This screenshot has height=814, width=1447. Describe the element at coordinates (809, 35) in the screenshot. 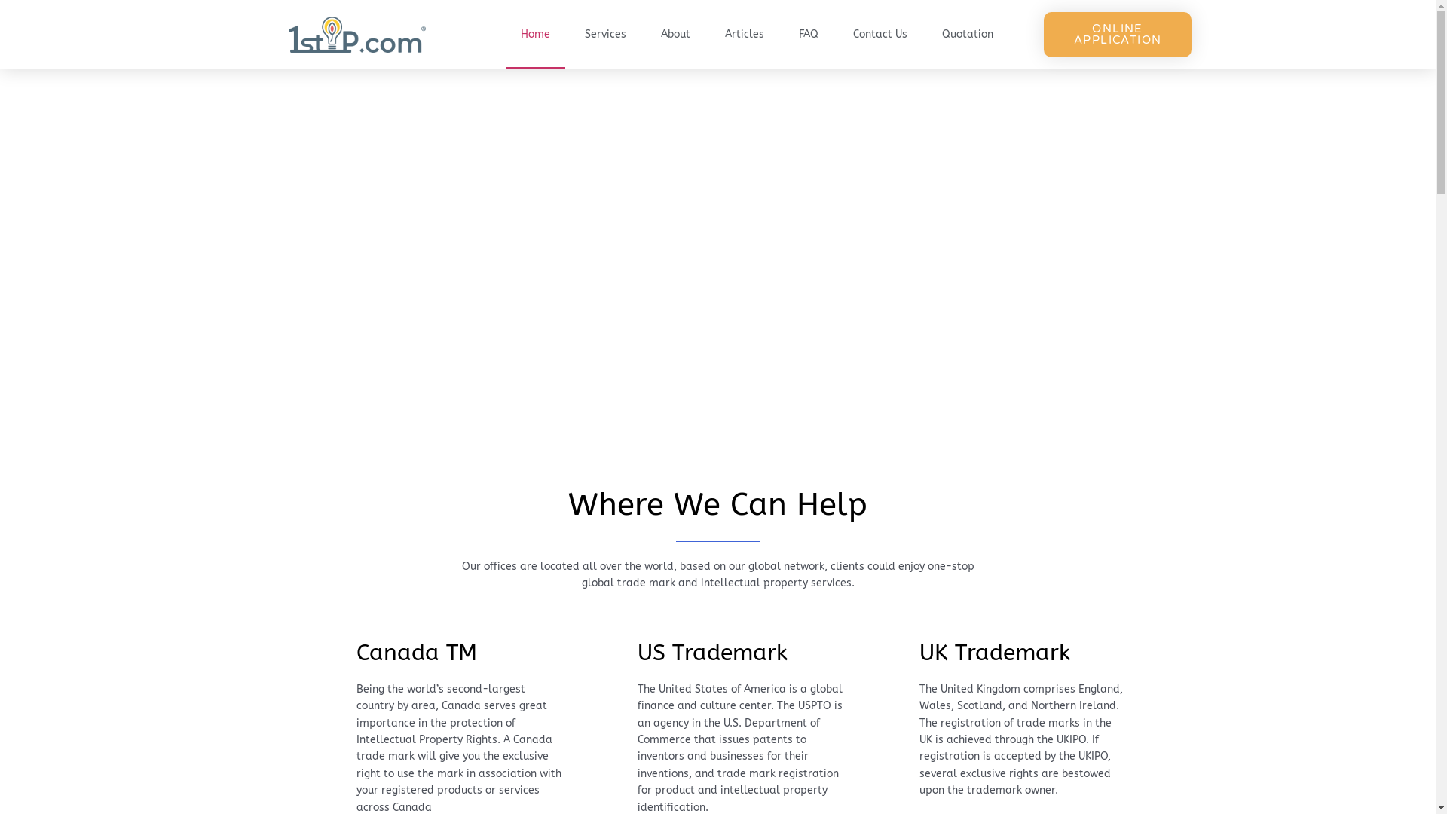

I see `FAQ` at that location.